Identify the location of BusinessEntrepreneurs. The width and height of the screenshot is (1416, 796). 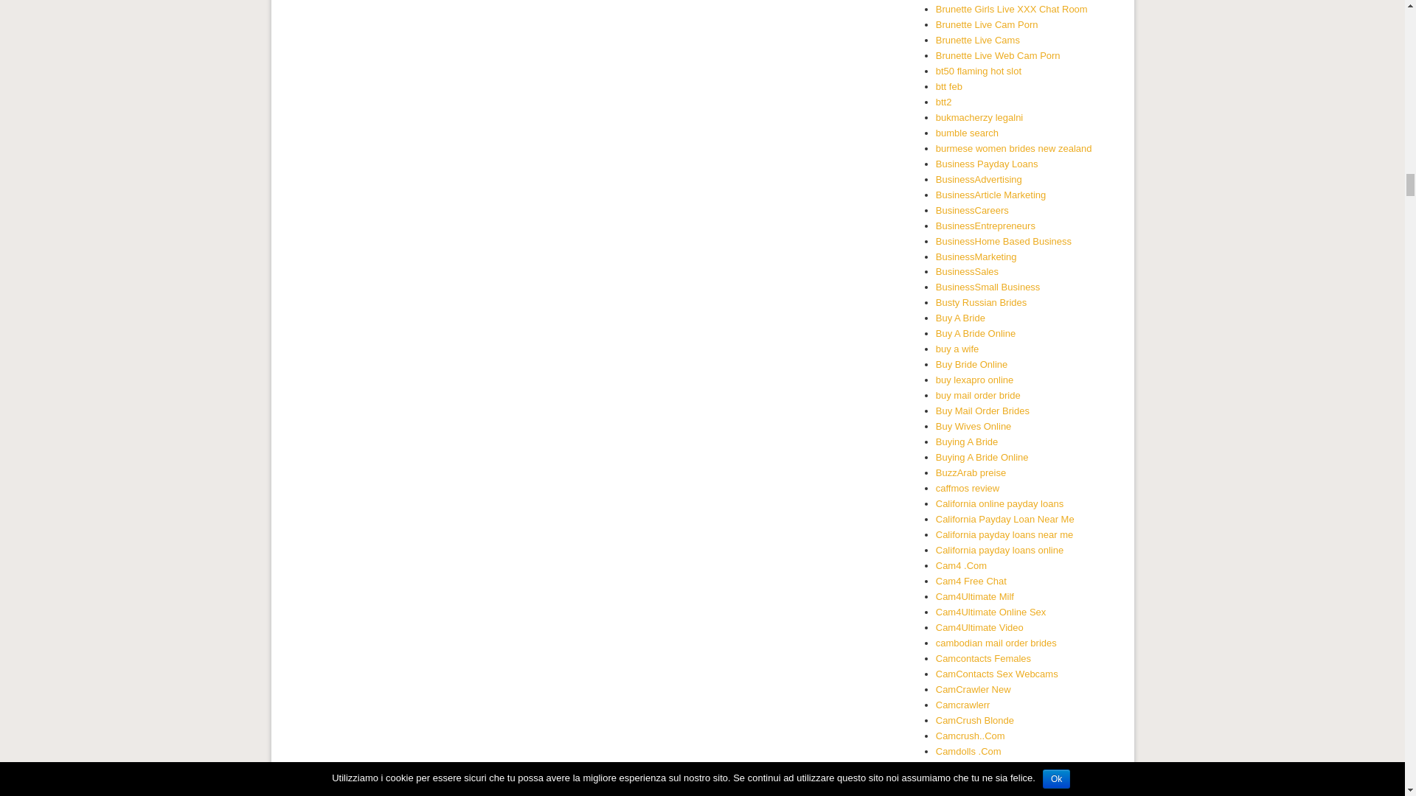
(985, 226).